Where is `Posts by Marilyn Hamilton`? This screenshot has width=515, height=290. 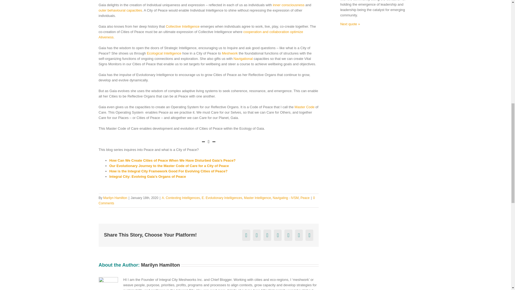
Posts by Marilyn Hamilton is located at coordinates (160, 265).